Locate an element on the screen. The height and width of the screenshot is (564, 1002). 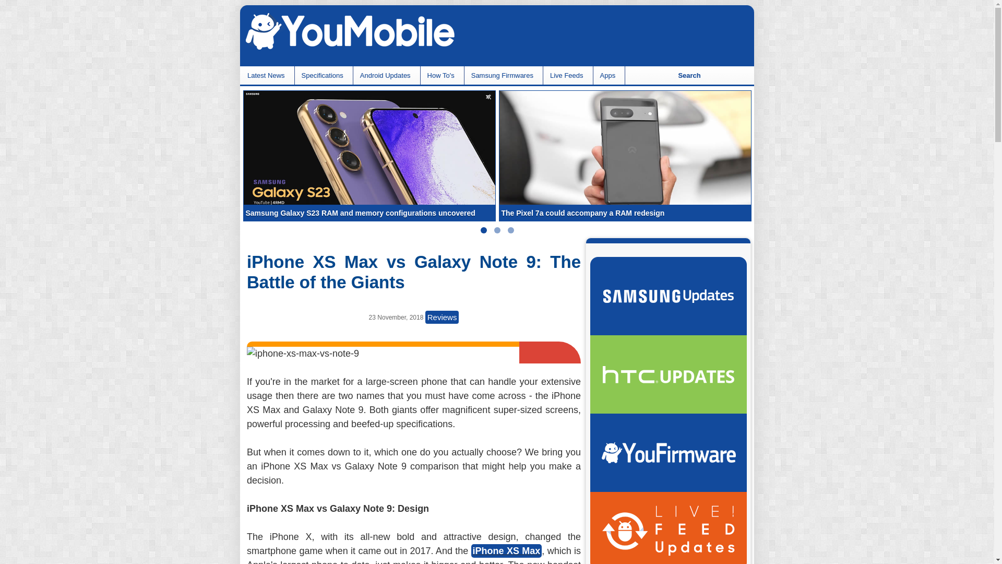
iphone-xs-max-vs-note-9 is located at coordinates (303, 354).